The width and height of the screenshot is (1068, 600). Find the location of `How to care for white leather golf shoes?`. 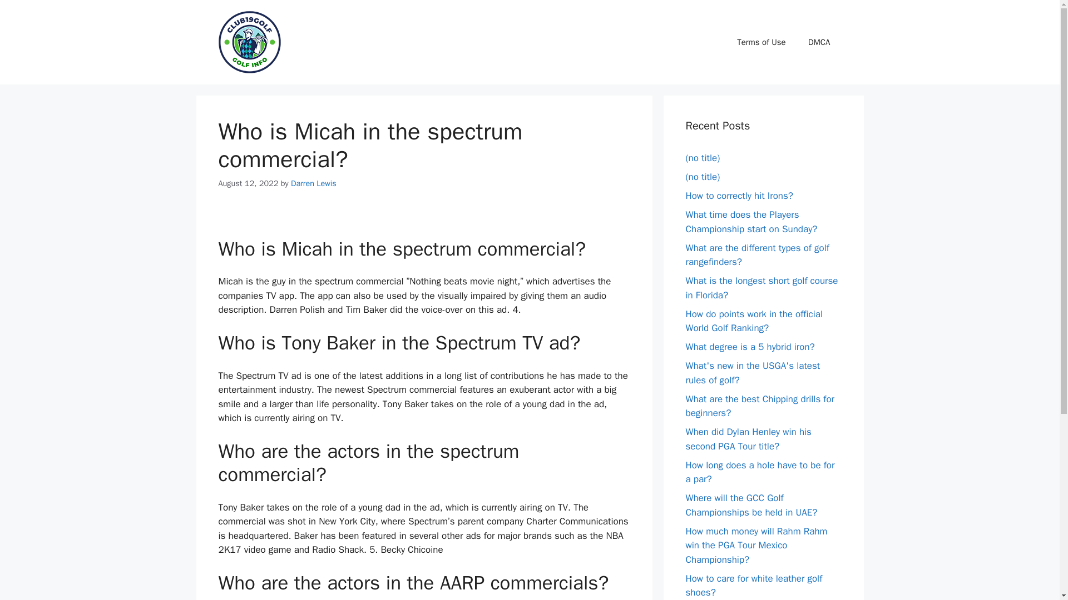

How to care for white leather golf shoes? is located at coordinates (754, 585).